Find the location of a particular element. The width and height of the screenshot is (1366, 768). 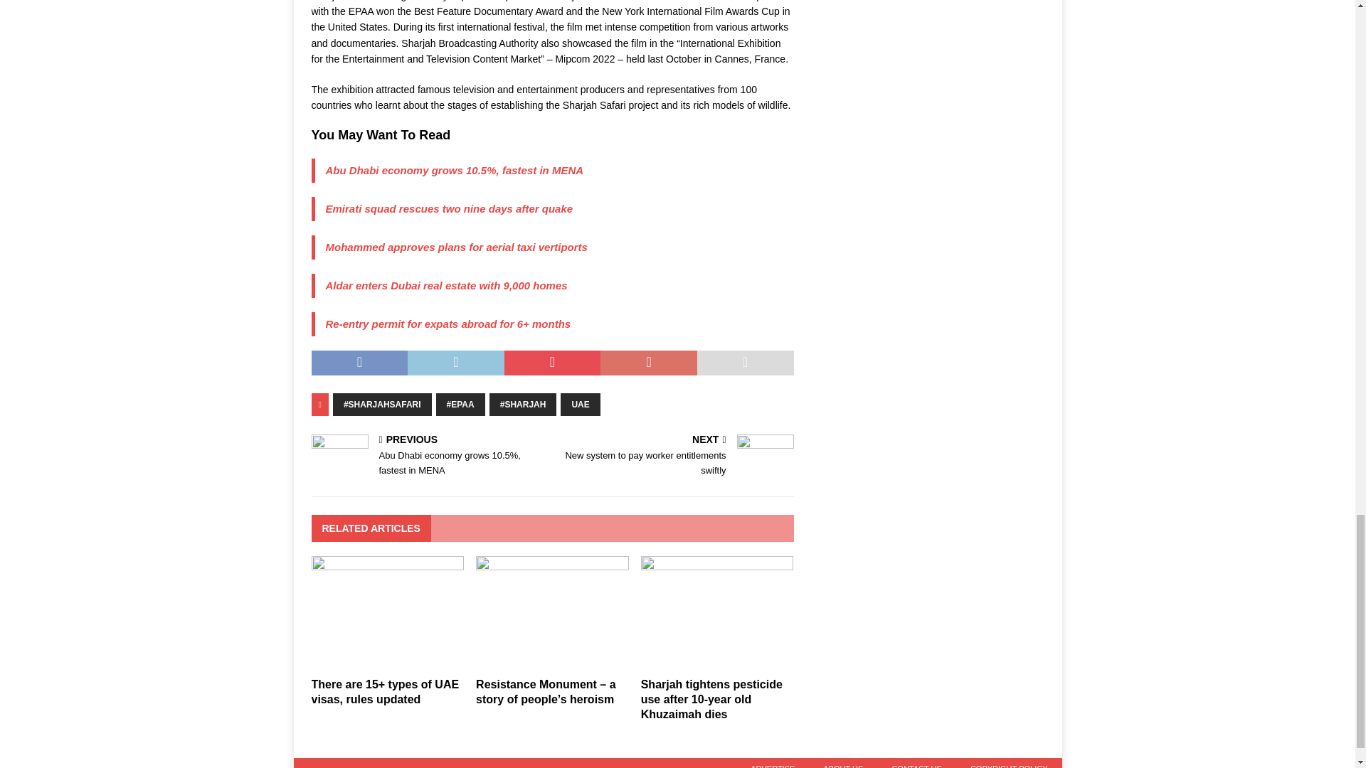

Emirati squad rescues two nine days after quake is located at coordinates (450, 209).